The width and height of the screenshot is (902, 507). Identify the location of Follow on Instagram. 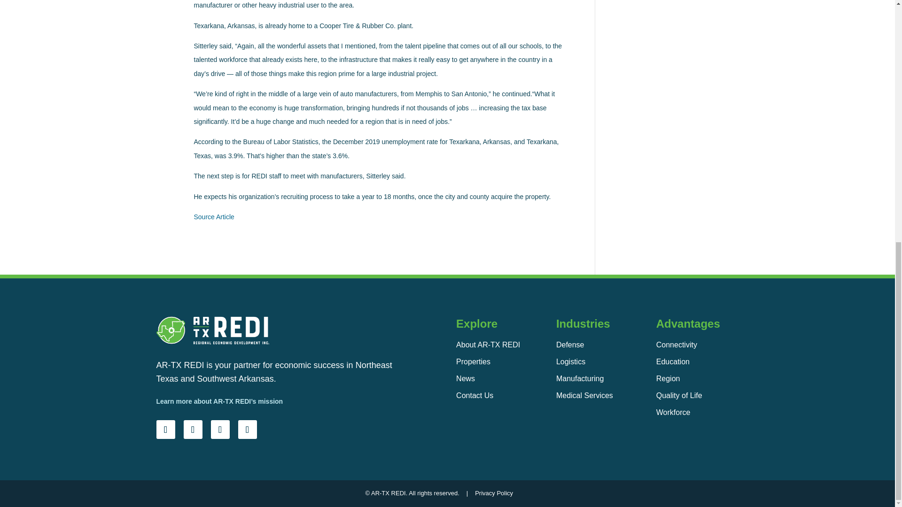
(219, 430).